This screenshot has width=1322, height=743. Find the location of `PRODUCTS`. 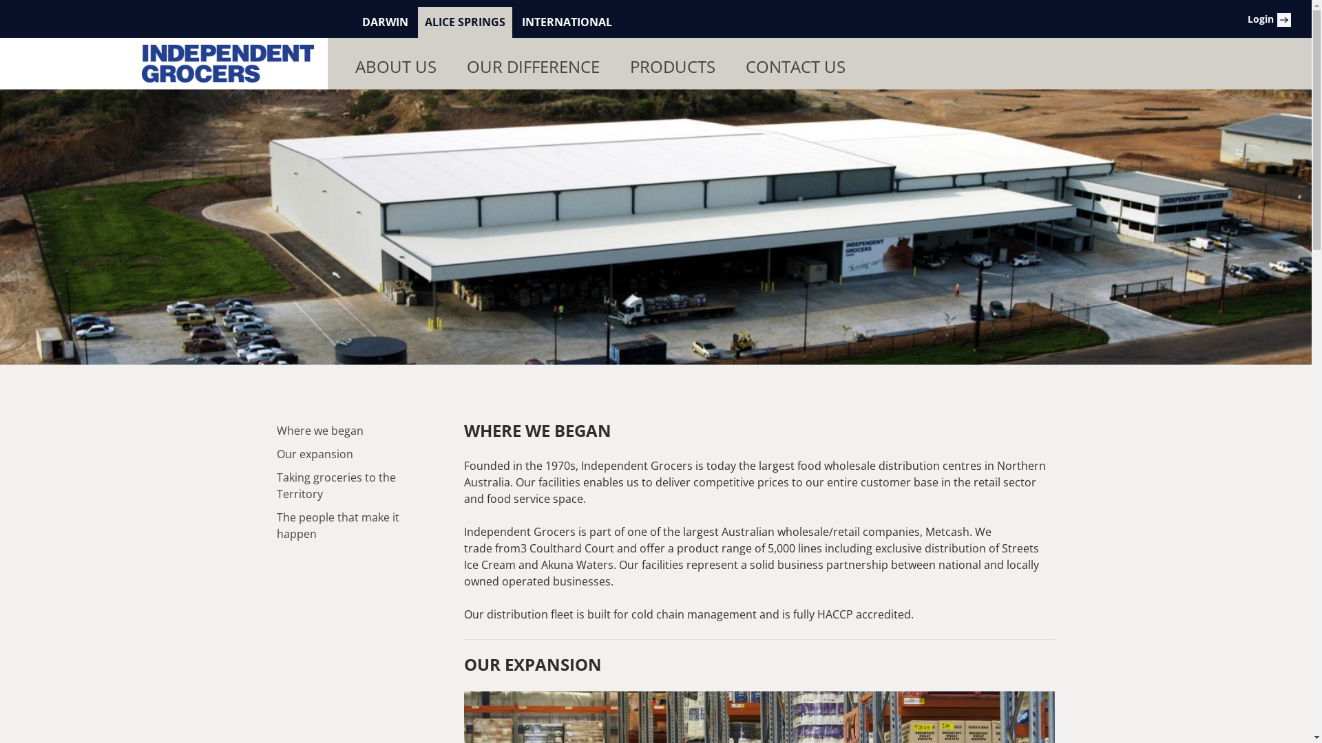

PRODUCTS is located at coordinates (669, 67).